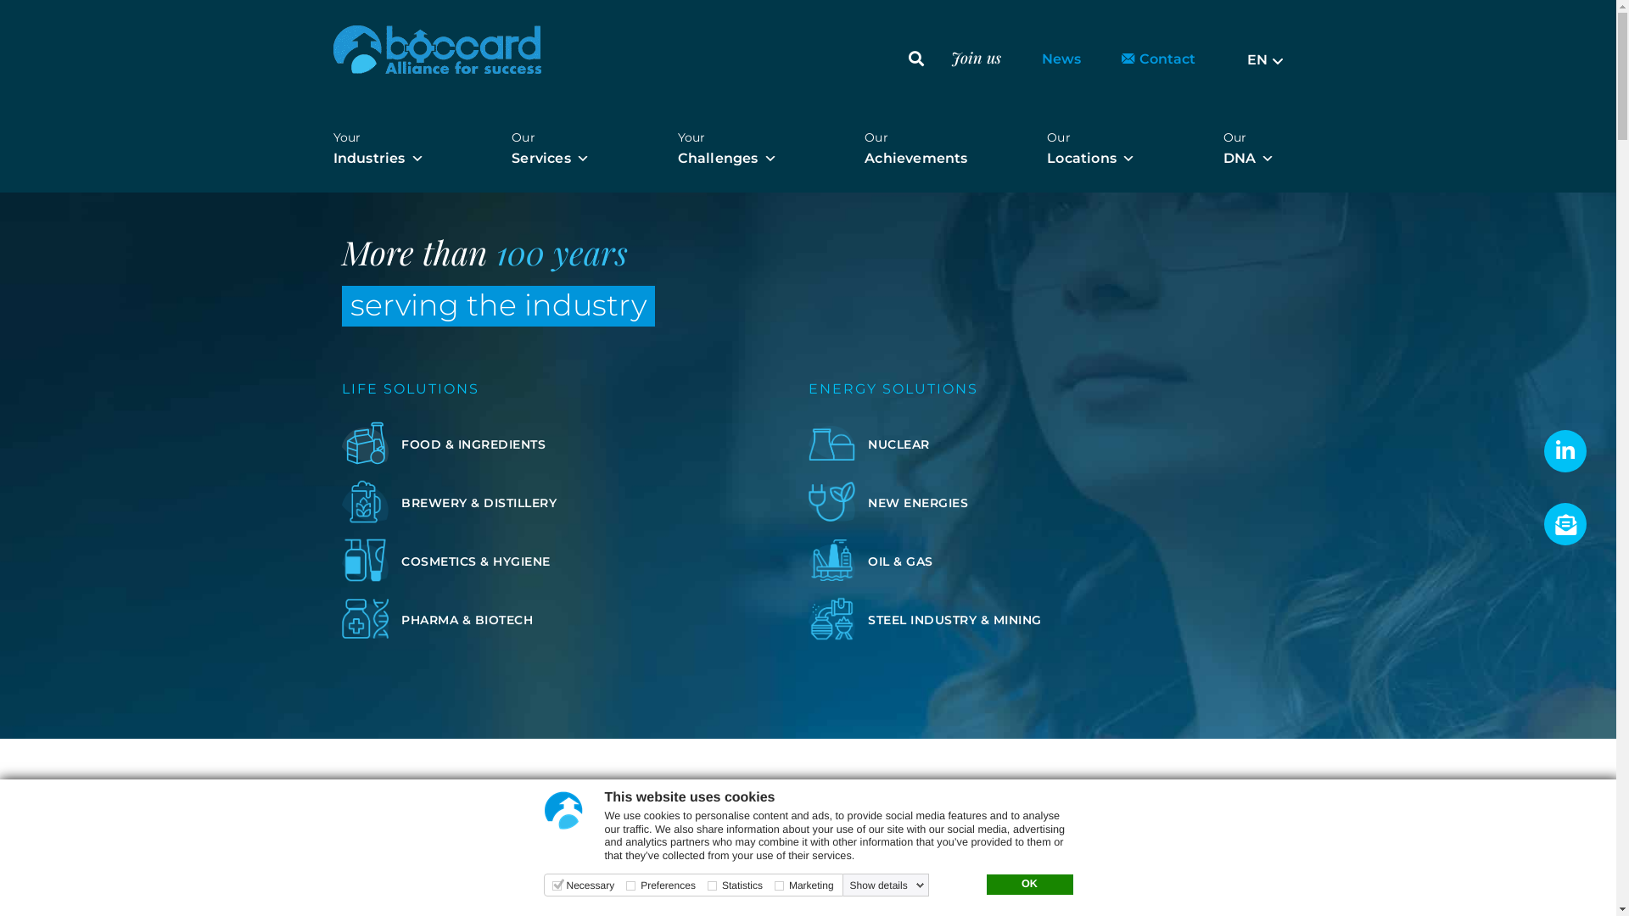  Describe the element at coordinates (731, 137) in the screenshot. I see `Your
Challenges` at that location.